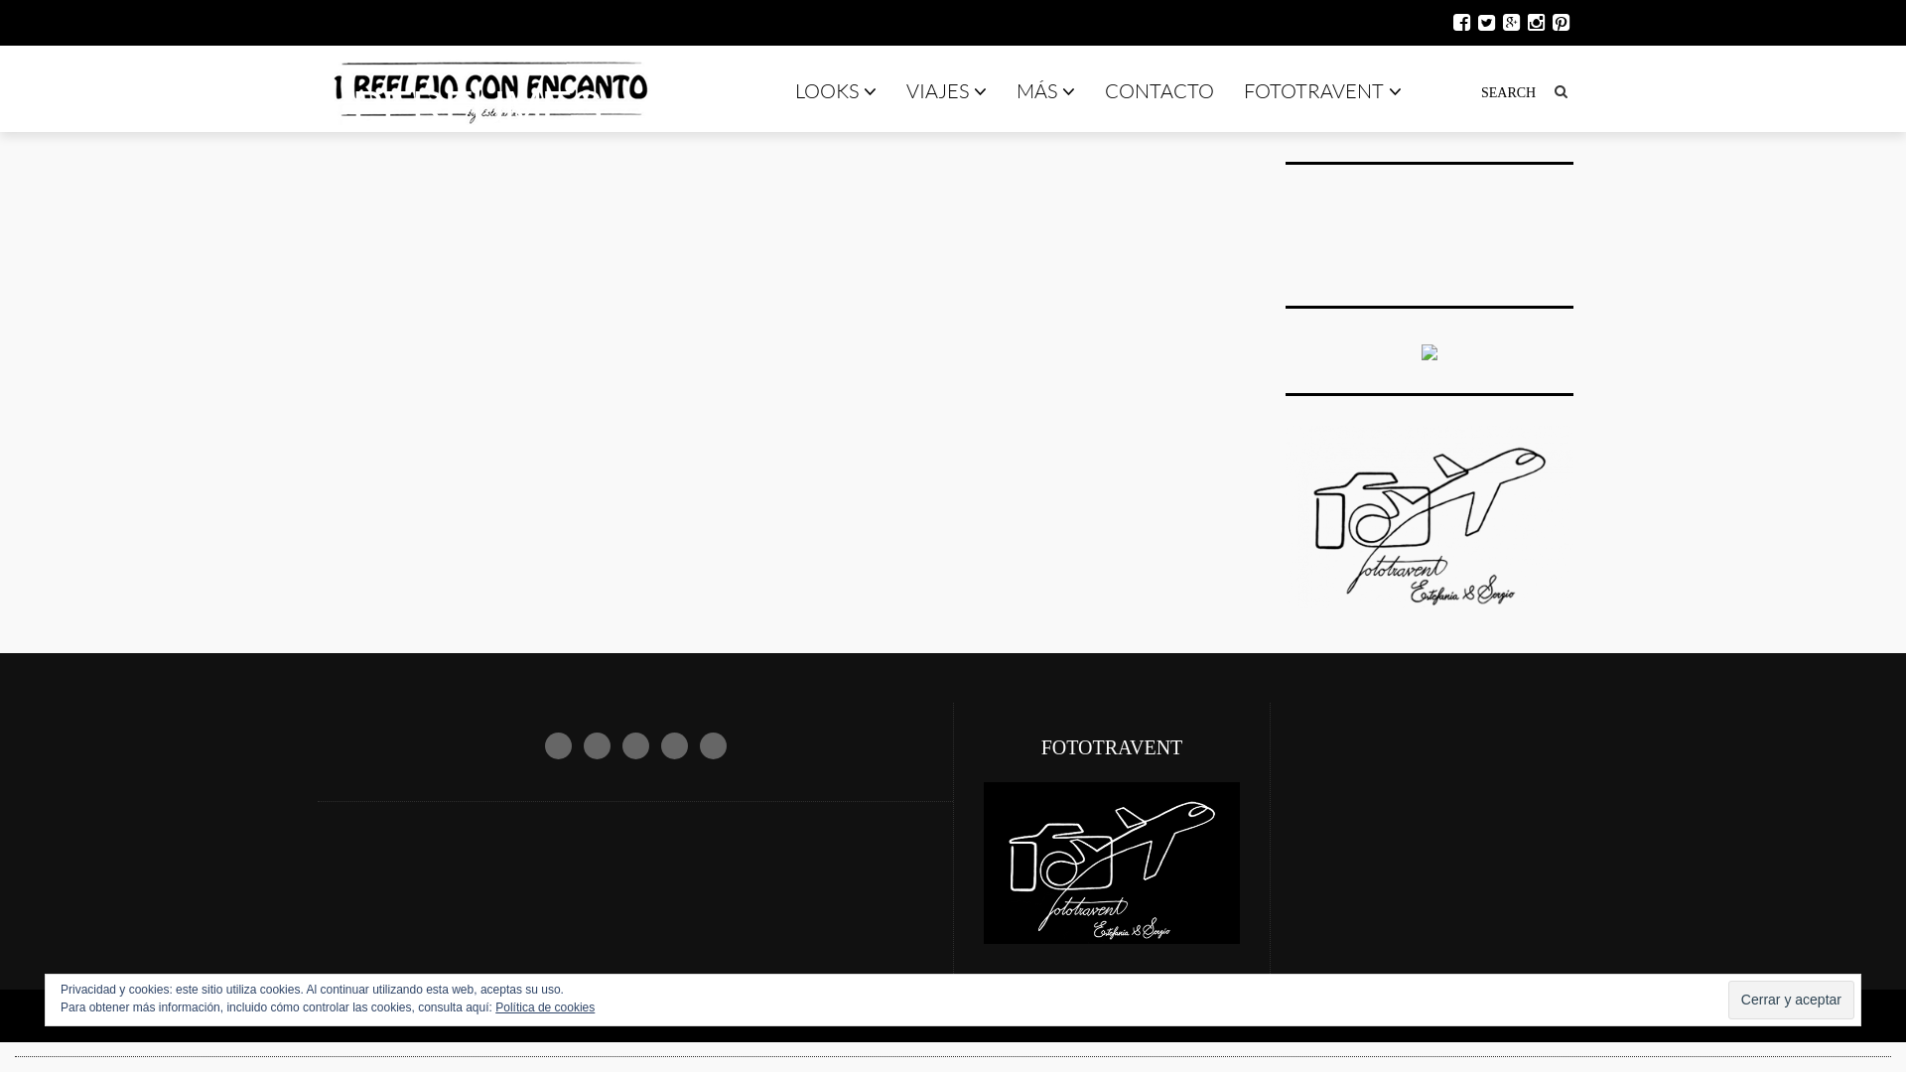  What do you see at coordinates (1159, 90) in the screenshot?
I see `CONTACTO` at bounding box center [1159, 90].